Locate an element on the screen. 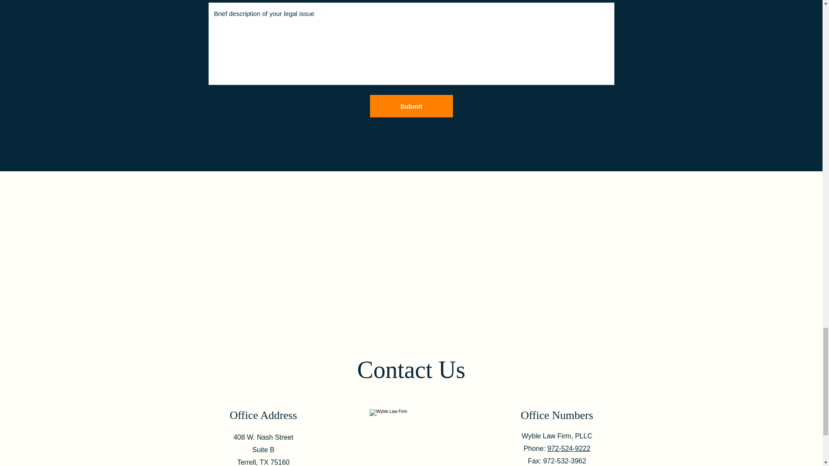  Privacy Policy is located at coordinates (264, 95).